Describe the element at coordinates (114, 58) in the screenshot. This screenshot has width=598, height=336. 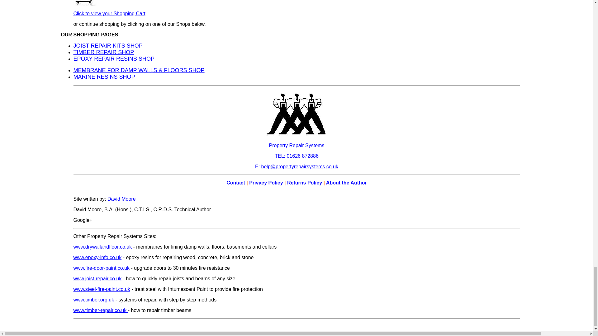
I see `EPOXY REPAIR RESINS SHOP` at that location.